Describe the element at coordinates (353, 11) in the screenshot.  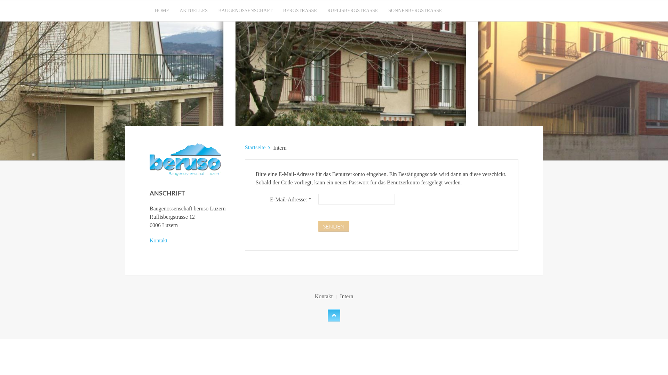
I see `RUFLISBERGSTRASSE` at that location.